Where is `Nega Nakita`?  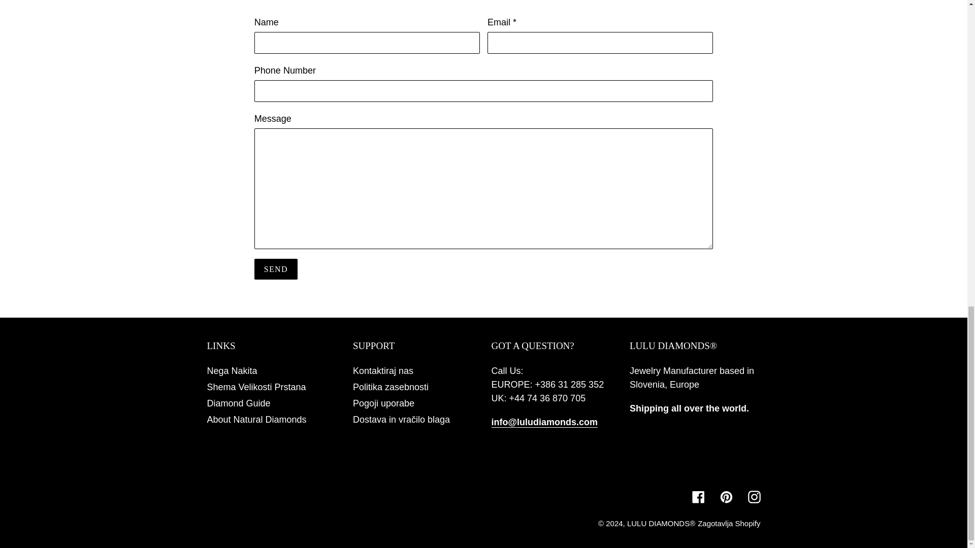 Nega Nakita is located at coordinates (232, 370).